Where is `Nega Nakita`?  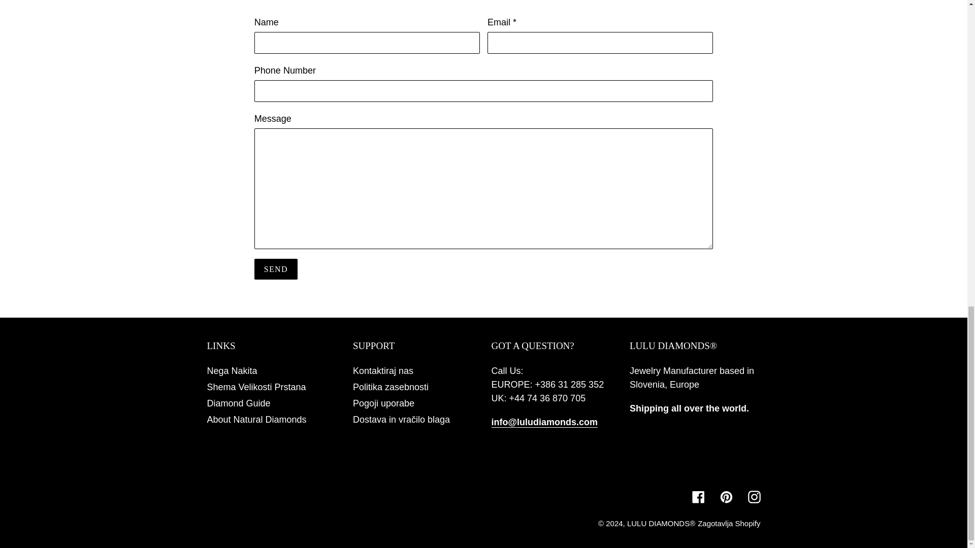 Nega Nakita is located at coordinates (232, 370).